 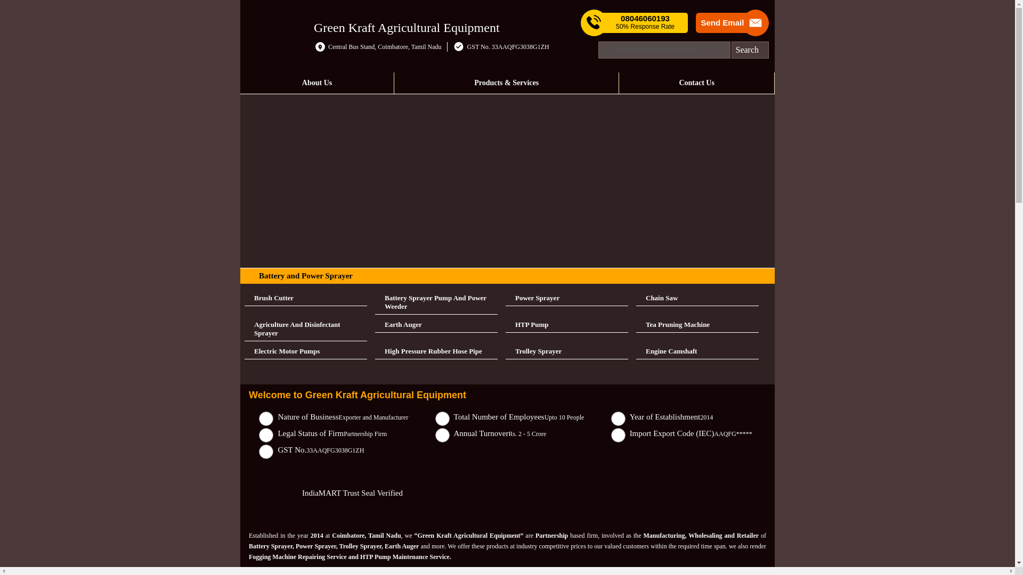 I want to click on Engine Camshaft, so click(x=697, y=351).